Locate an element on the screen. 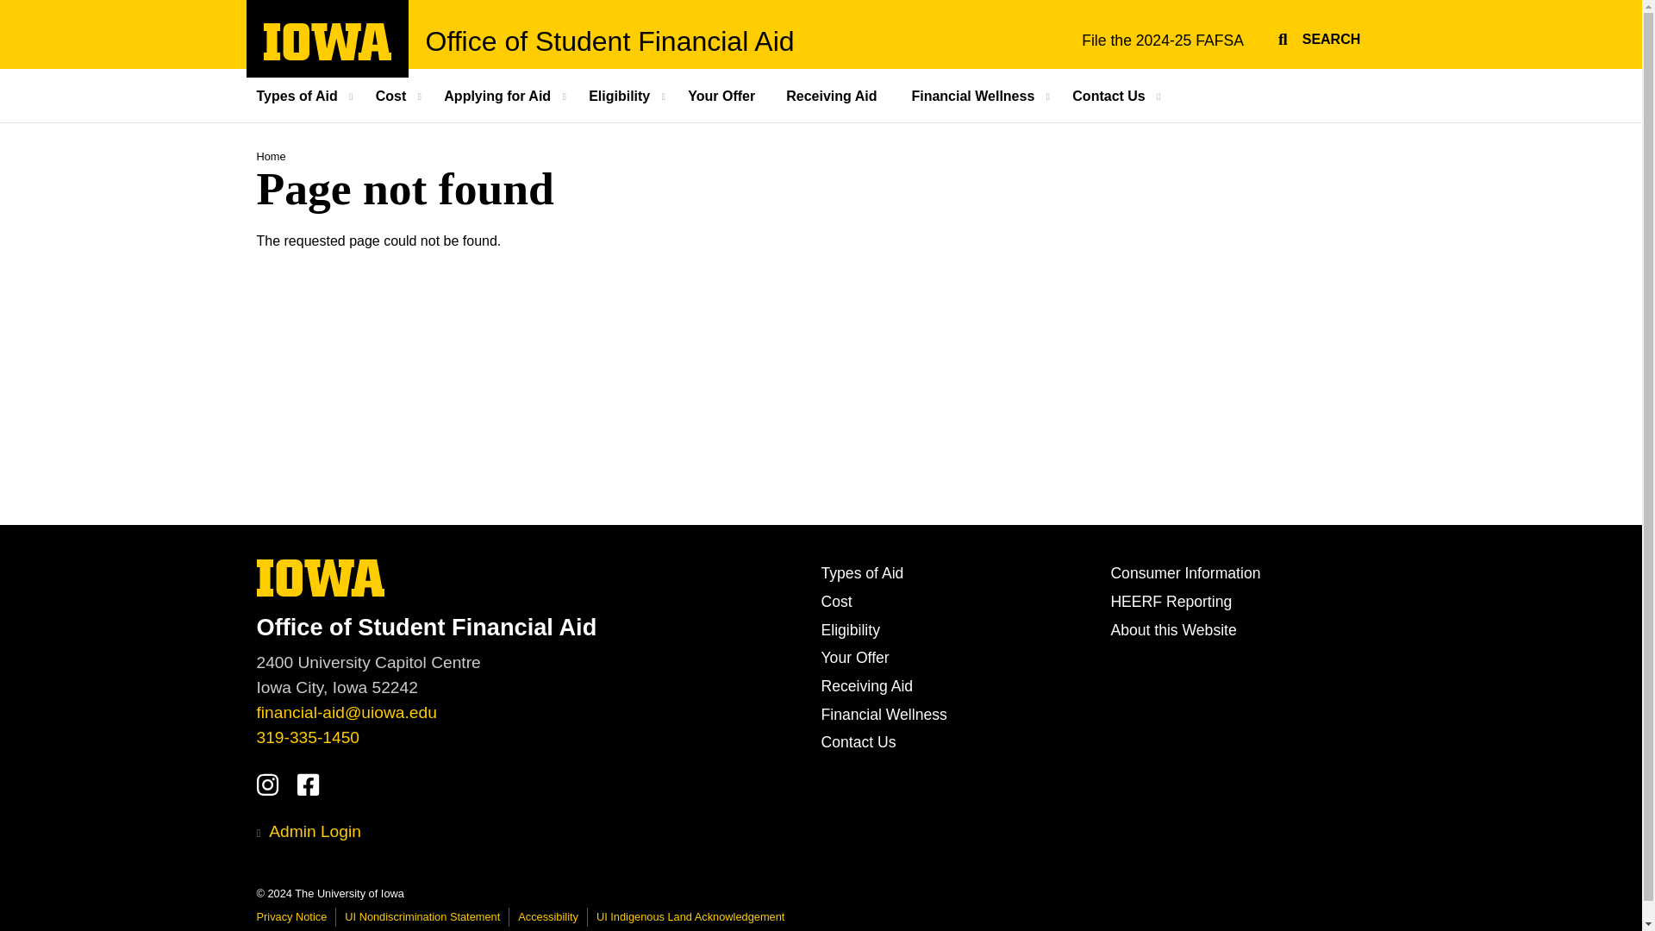 This screenshot has height=931, width=1655. Applying for Aid is located at coordinates (498, 95).